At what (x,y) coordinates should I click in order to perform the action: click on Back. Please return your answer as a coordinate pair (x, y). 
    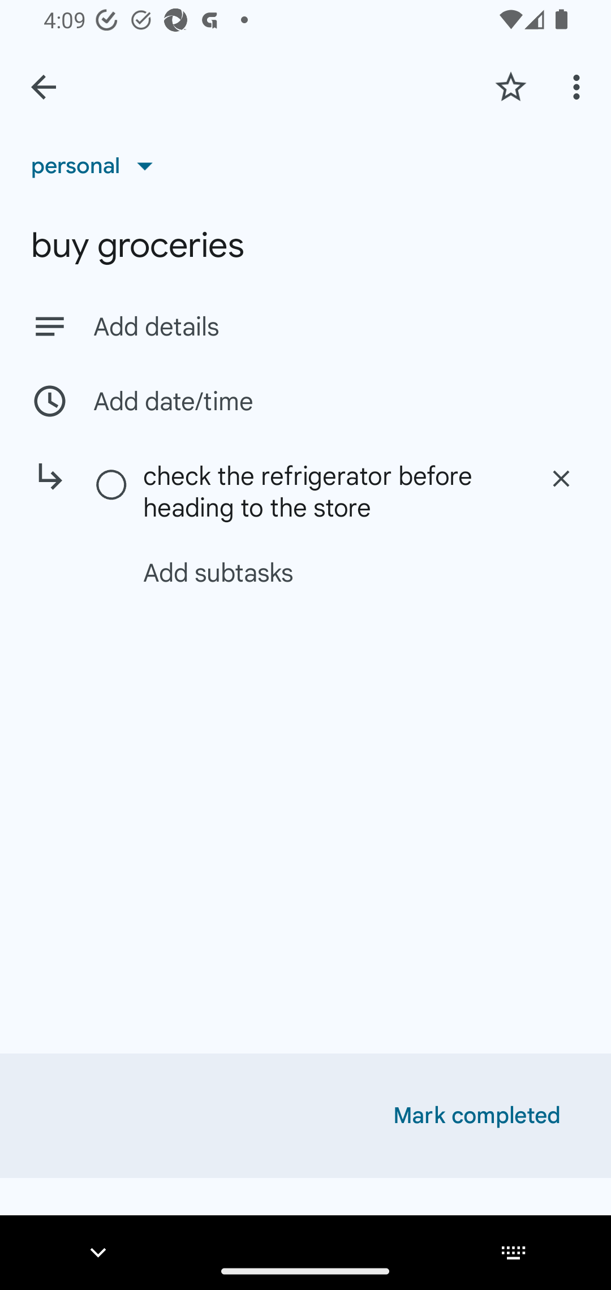
    Looking at the image, I should click on (44, 87).